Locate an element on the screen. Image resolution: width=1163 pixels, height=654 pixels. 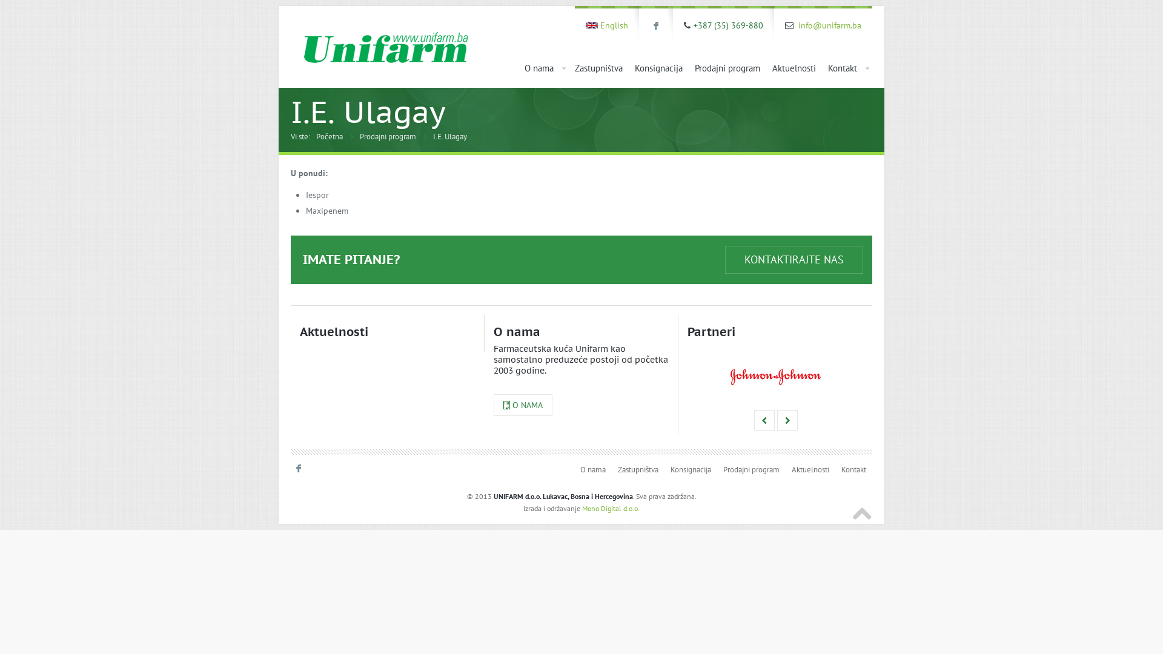
Aktuelnosti is located at coordinates (794, 68).